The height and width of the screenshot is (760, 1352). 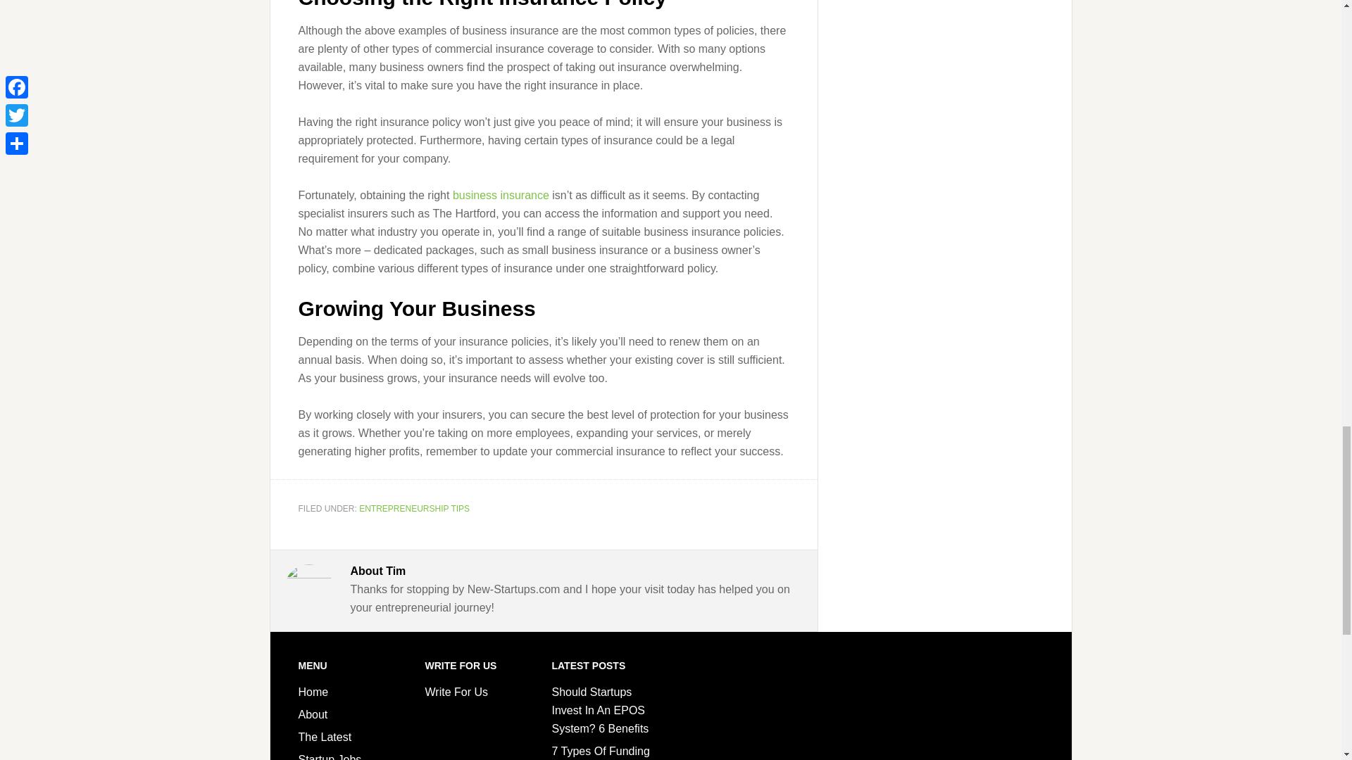 I want to click on ENTREPRENEURSHIP TIPS, so click(x=414, y=509).